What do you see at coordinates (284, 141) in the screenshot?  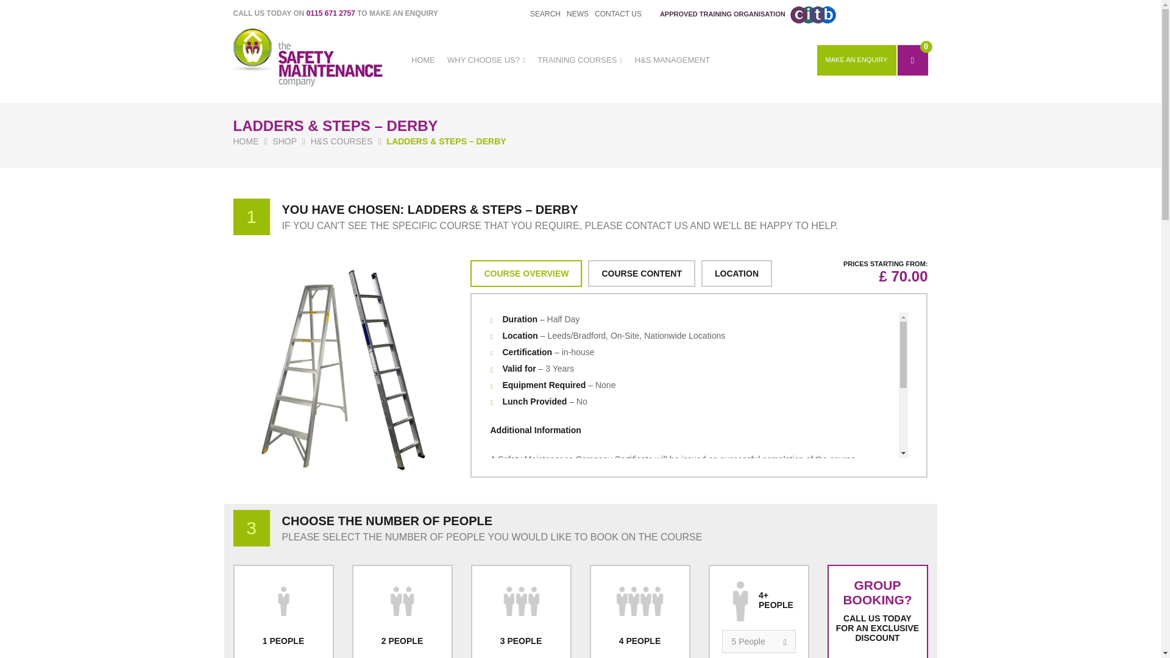 I see `SHOP` at bounding box center [284, 141].